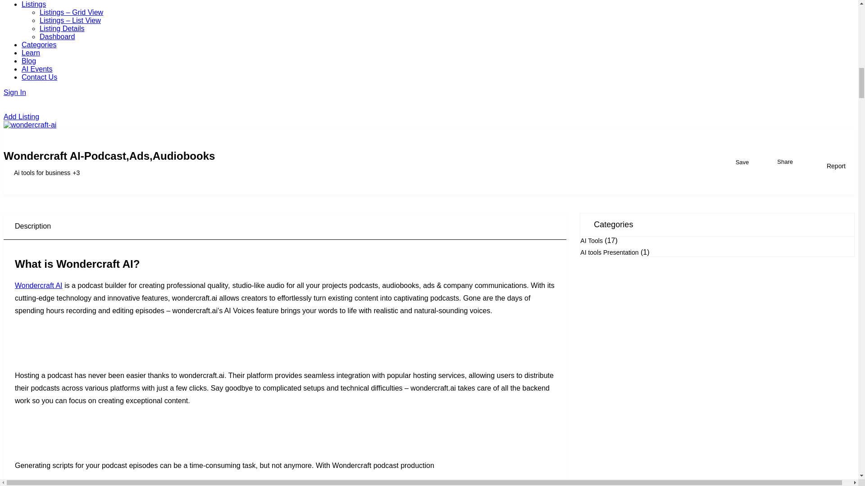 The image size is (865, 486). Describe the element at coordinates (39, 45) in the screenshot. I see `Categories` at that location.